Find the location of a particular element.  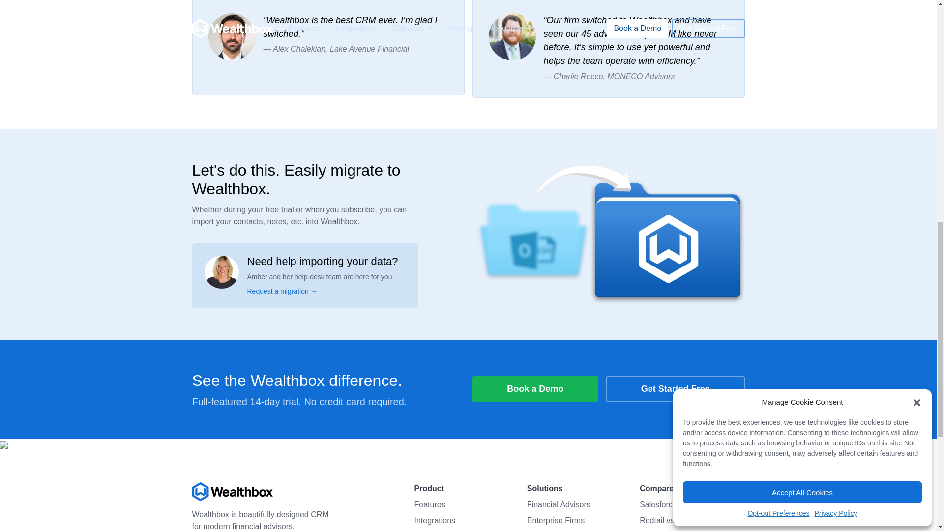

Wealthbox CRM Logo is located at coordinates (281, 492).